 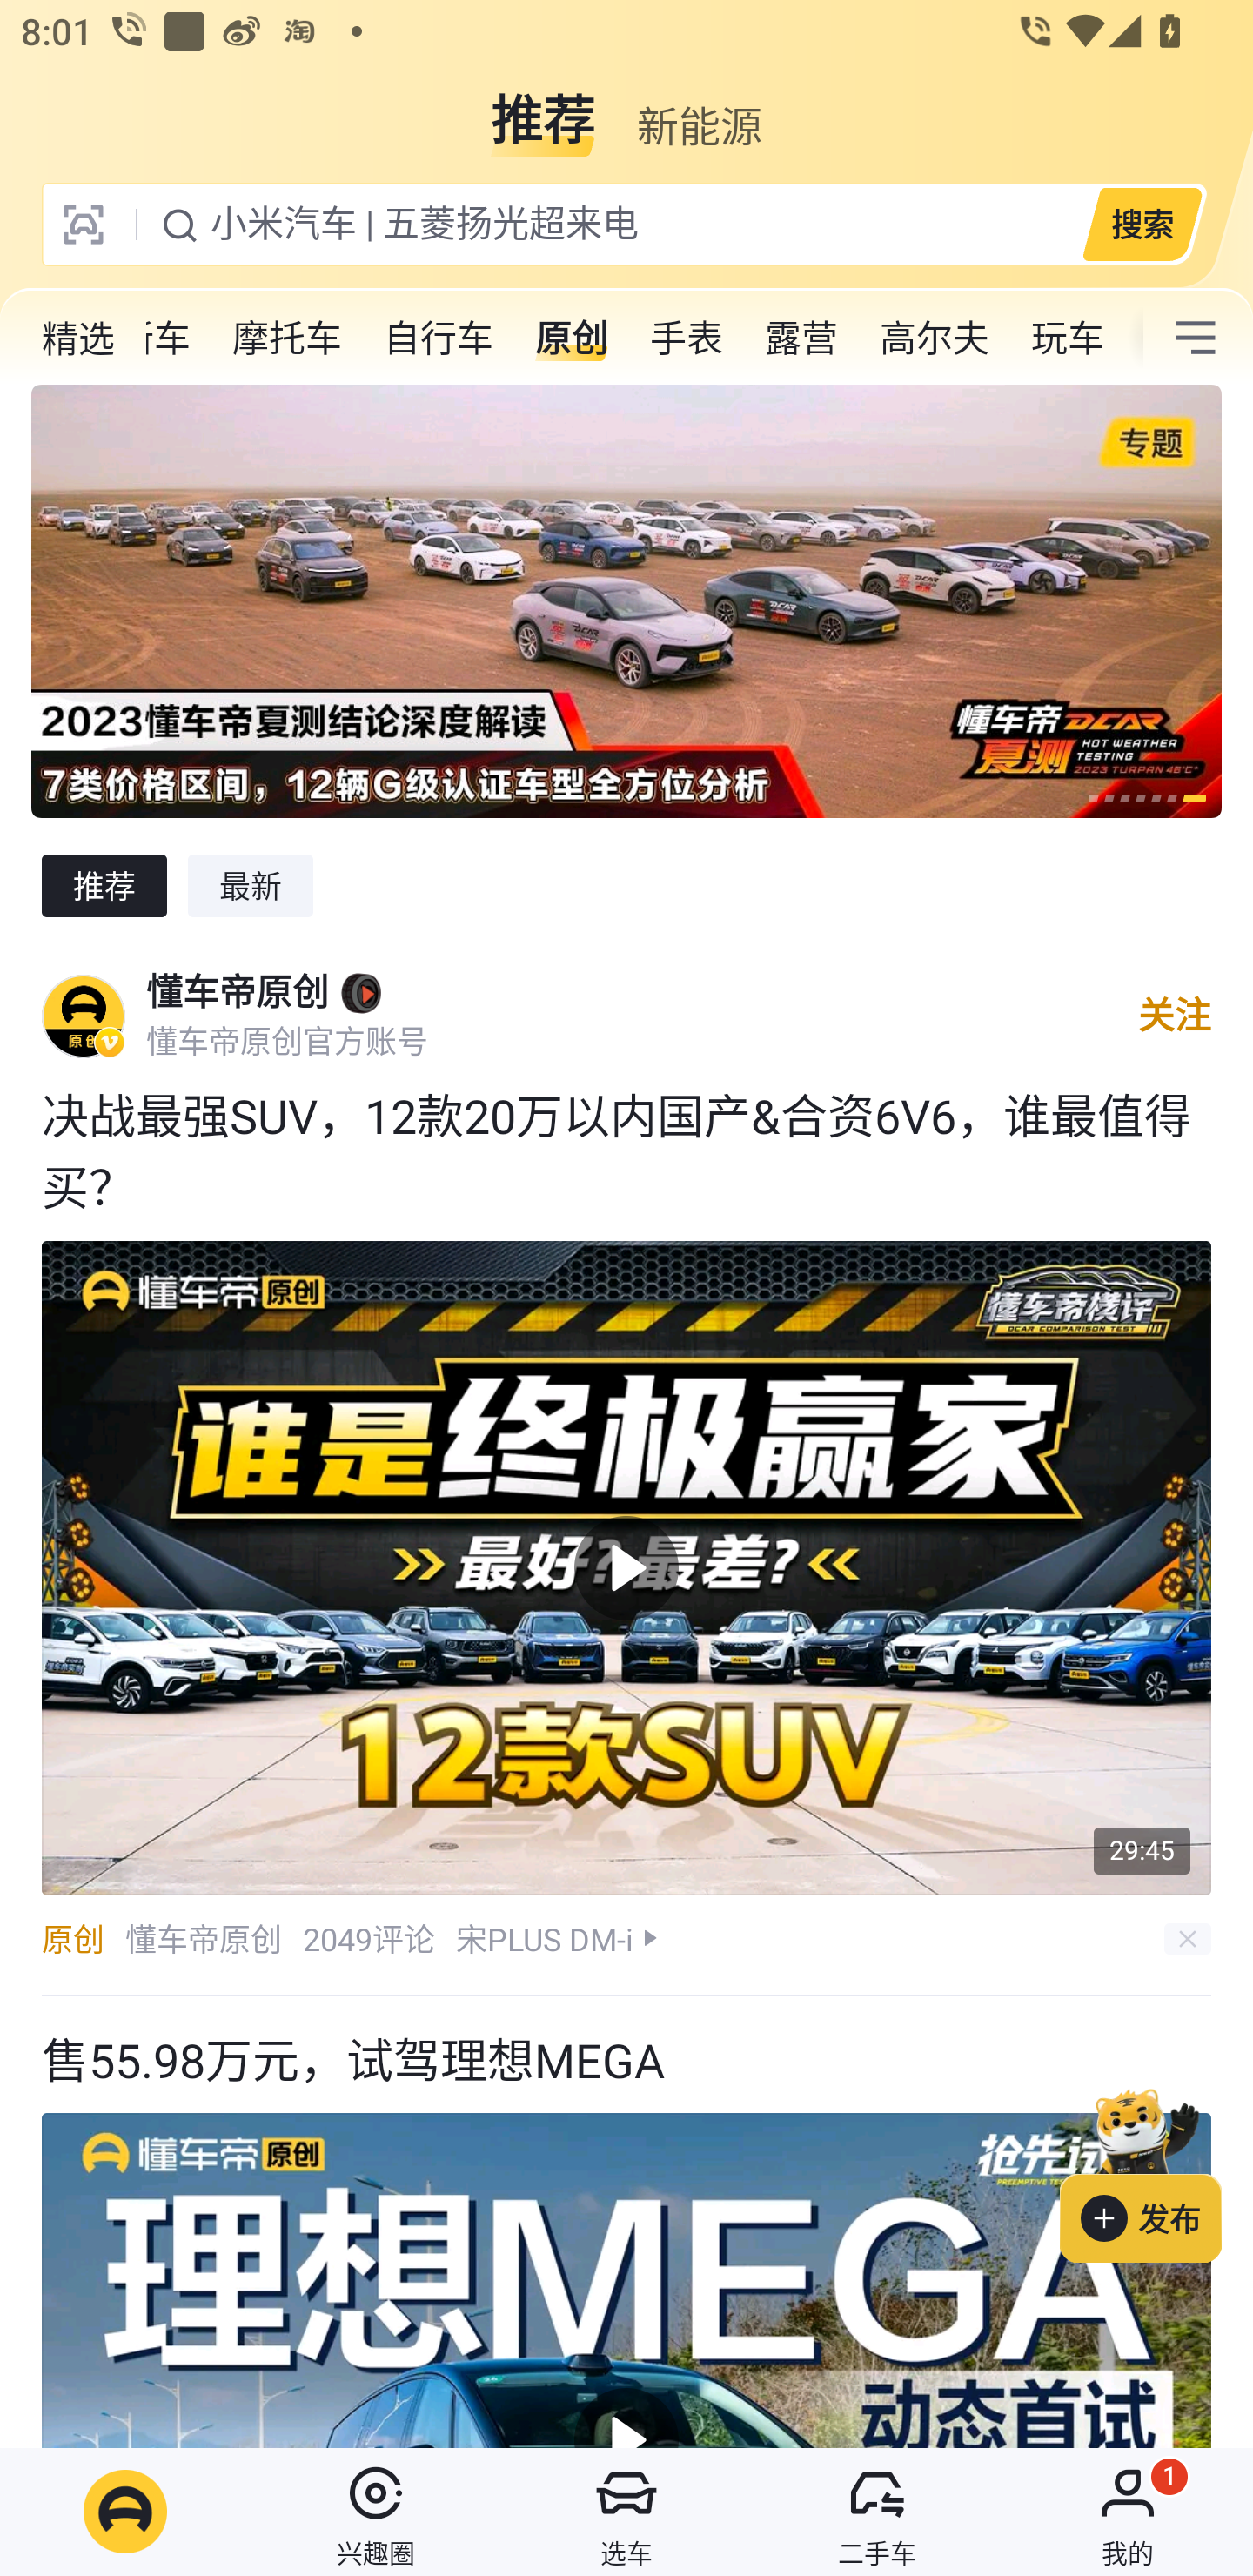 What do you see at coordinates (545, 1938) in the screenshot?
I see `宋PLUS DM-i` at bounding box center [545, 1938].